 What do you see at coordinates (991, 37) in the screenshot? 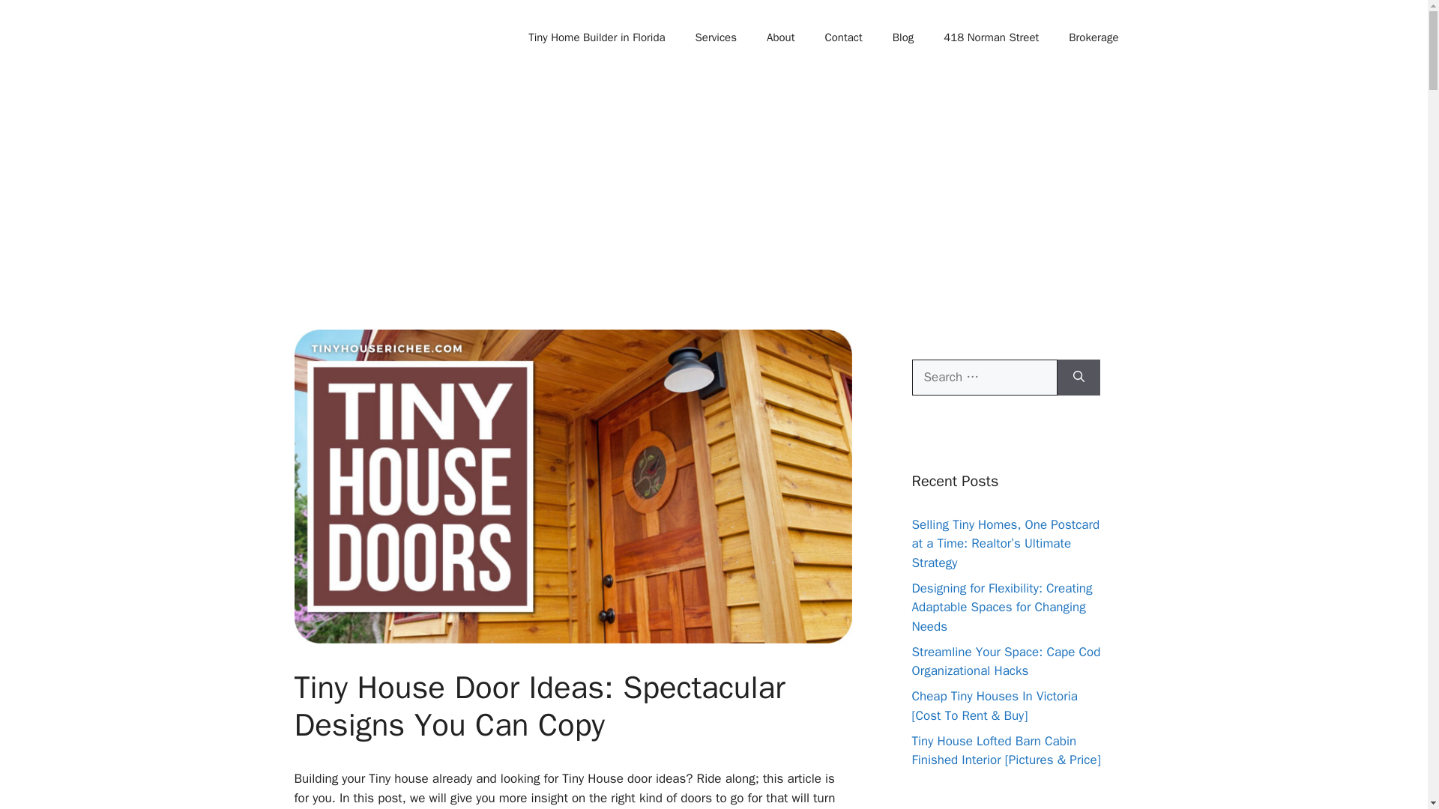
I see `418 Norman Street` at bounding box center [991, 37].